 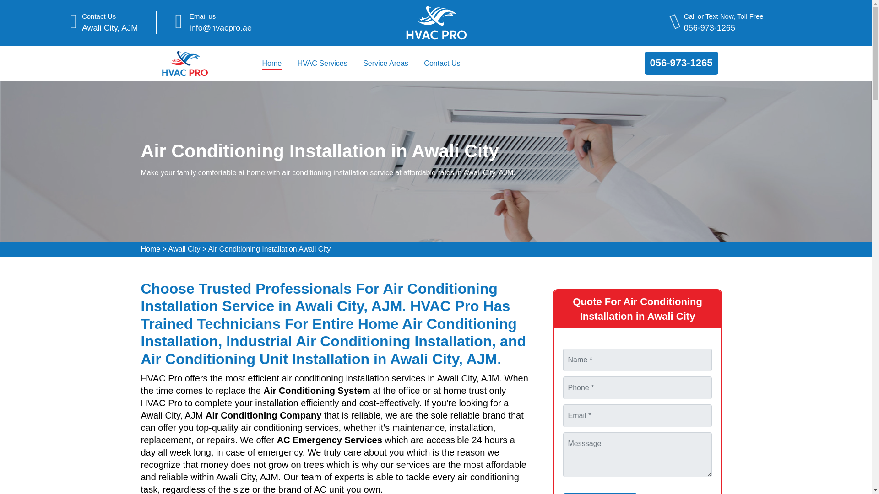 I want to click on Awali City, AJM, so click(x=110, y=27).